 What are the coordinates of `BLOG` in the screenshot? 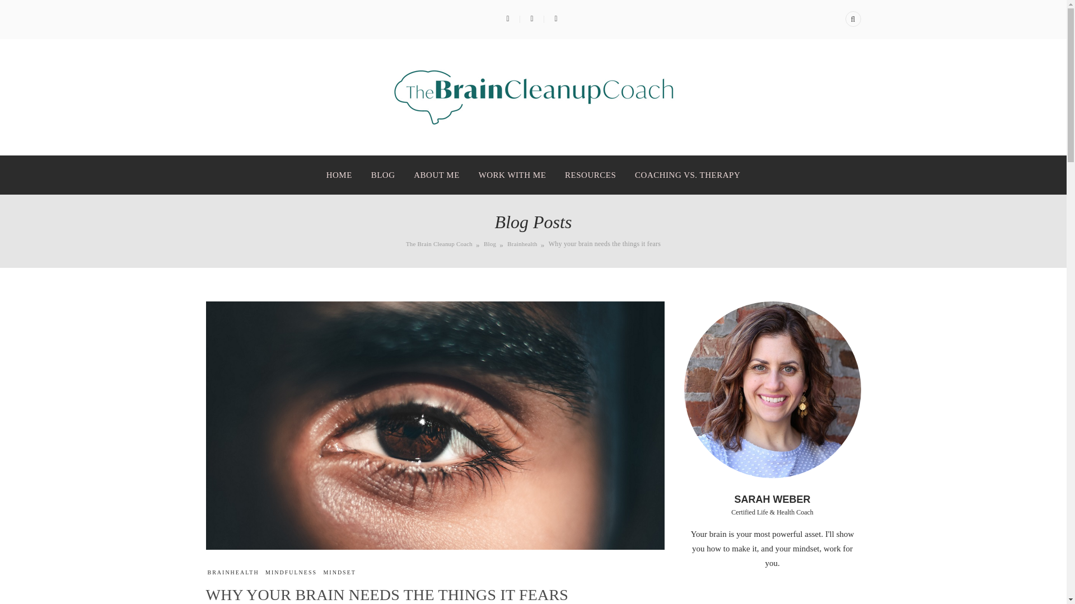 It's located at (383, 174).